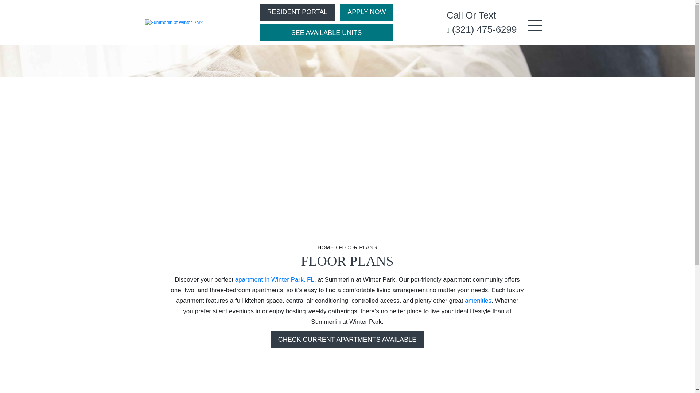  I want to click on apartment in Winter Park, FL, so click(275, 279).